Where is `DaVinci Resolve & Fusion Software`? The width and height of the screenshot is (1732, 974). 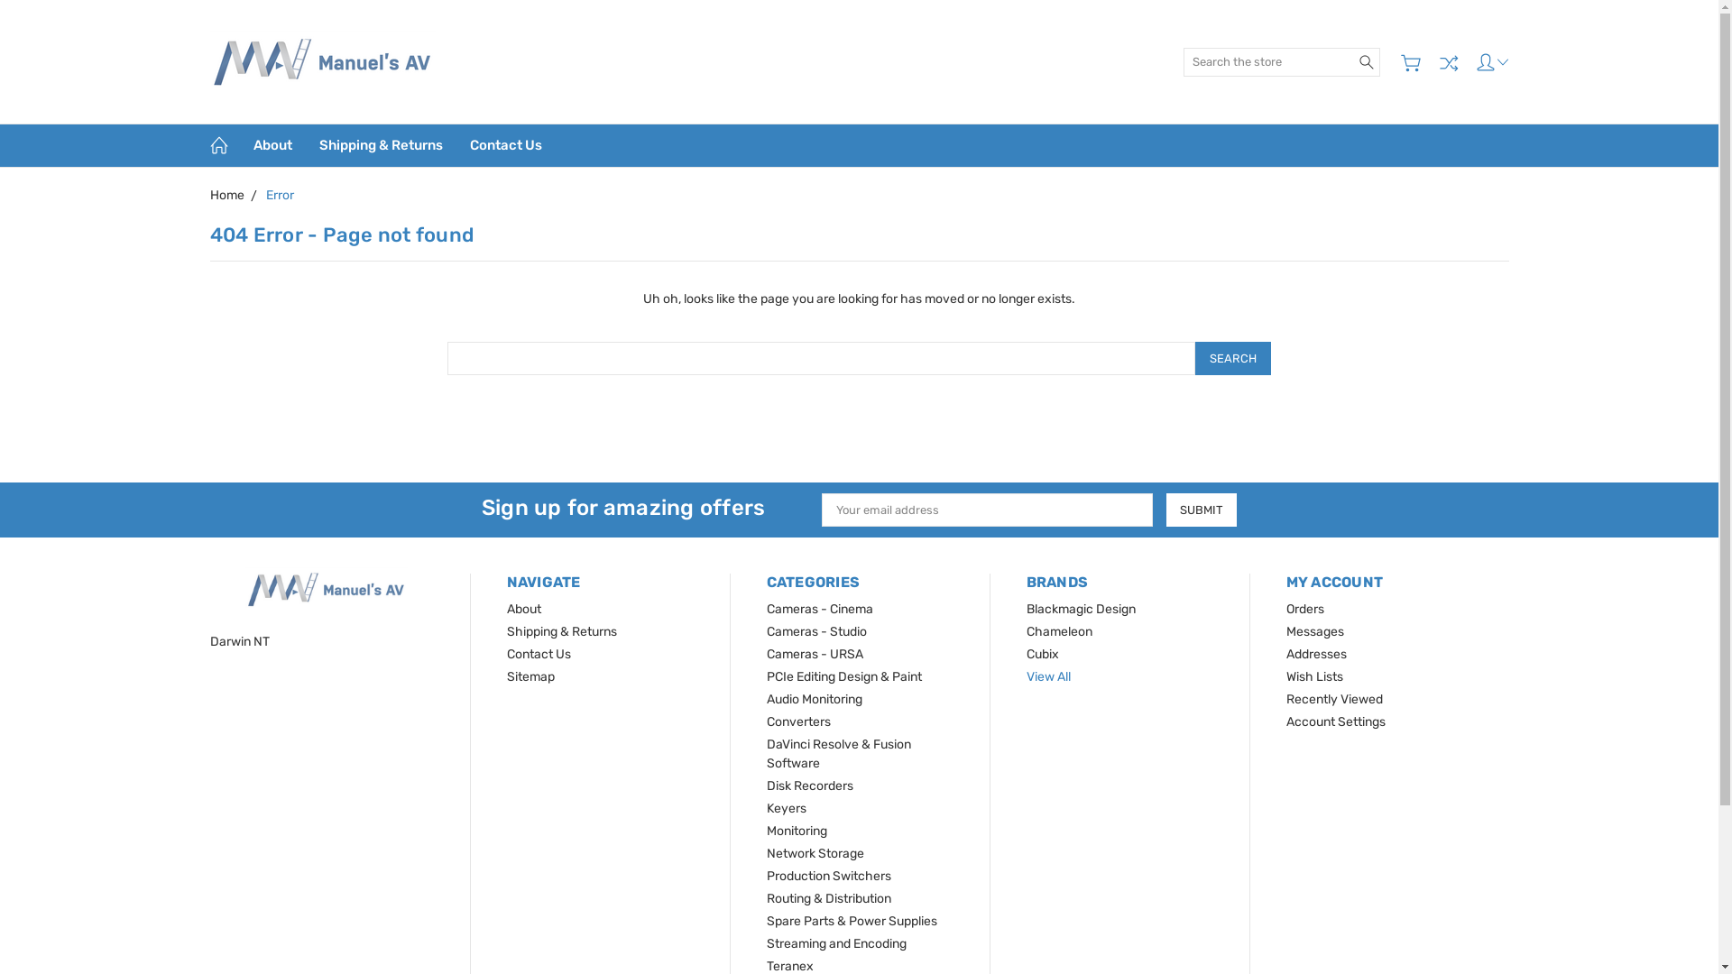
DaVinci Resolve & Fusion Software is located at coordinates (839, 754).